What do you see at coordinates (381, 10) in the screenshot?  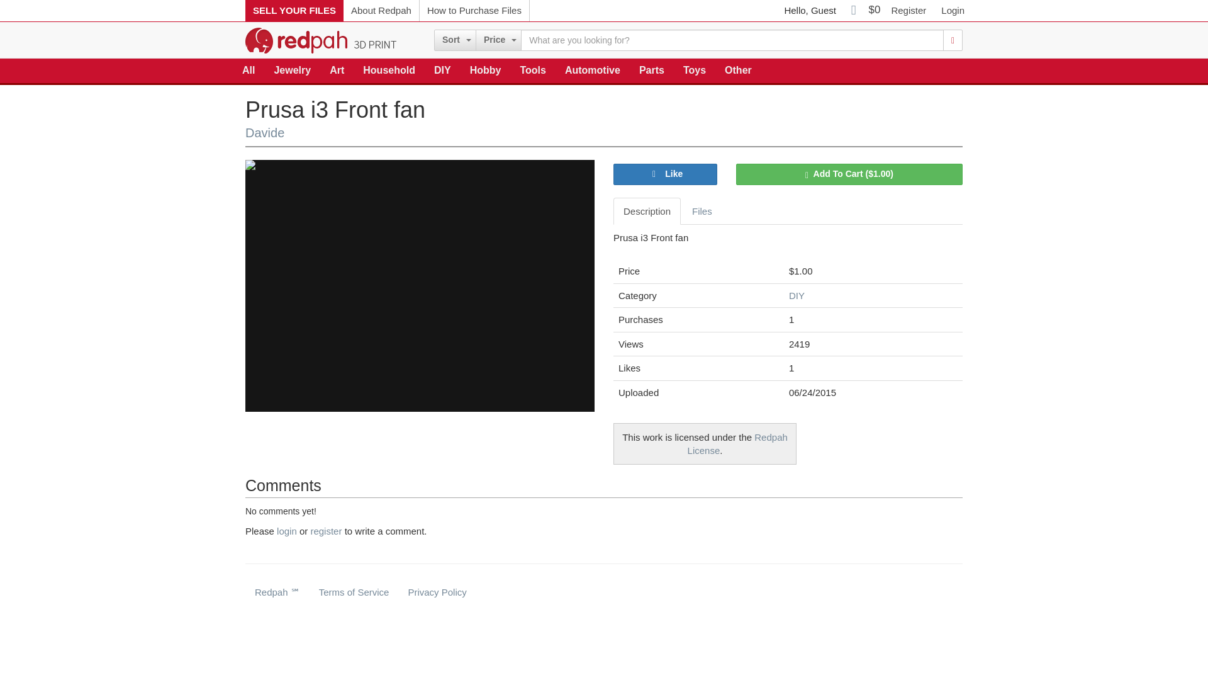 I see `About Redpah` at bounding box center [381, 10].